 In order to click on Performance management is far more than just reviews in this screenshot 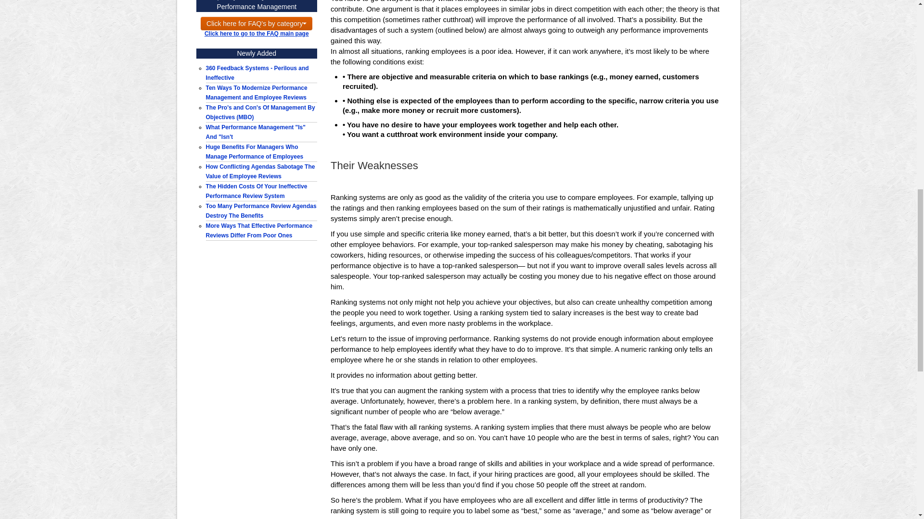, I will do `click(256, 132)`.